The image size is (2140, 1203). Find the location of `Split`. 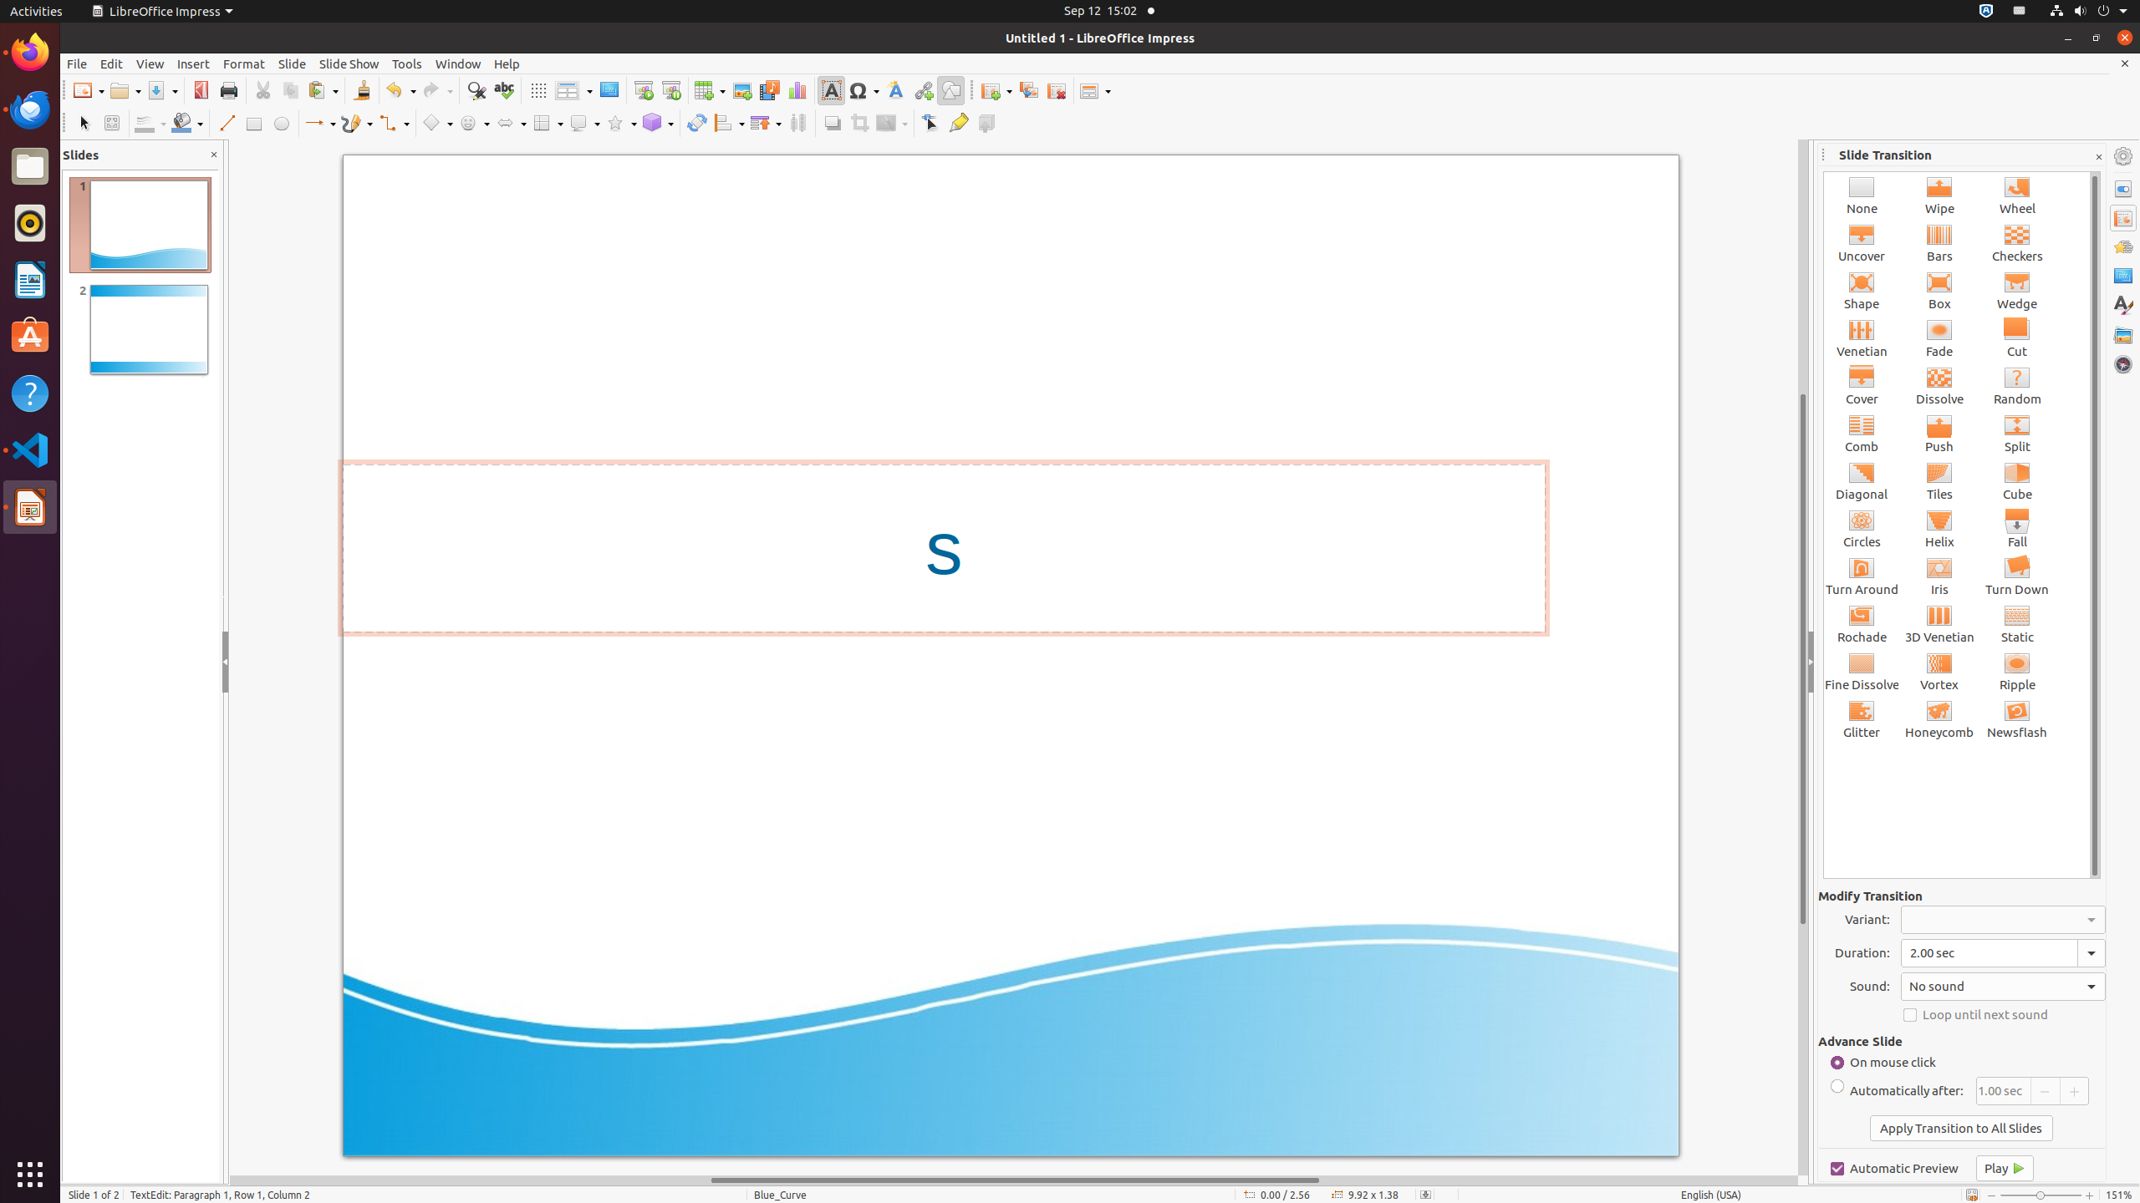

Split is located at coordinates (2018, 433).